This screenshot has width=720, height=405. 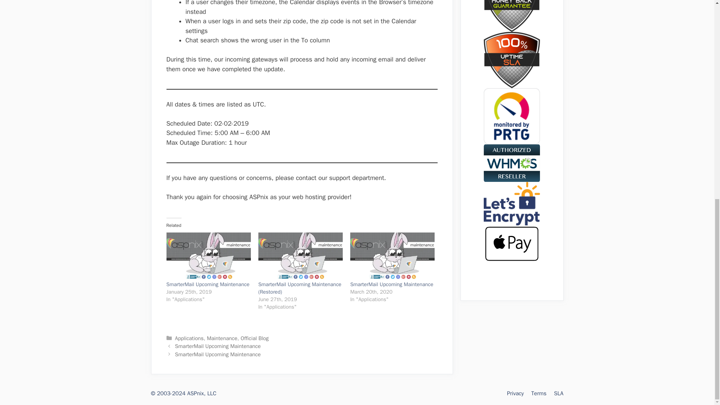 I want to click on SmarterMail Upcoming Maintenance, so click(x=391, y=284).